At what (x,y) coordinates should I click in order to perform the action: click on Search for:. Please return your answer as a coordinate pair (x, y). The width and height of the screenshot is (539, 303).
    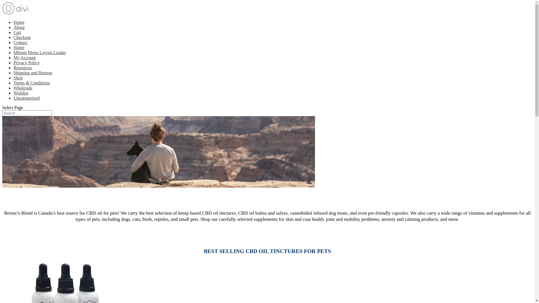
    Looking at the image, I should click on (27, 113).